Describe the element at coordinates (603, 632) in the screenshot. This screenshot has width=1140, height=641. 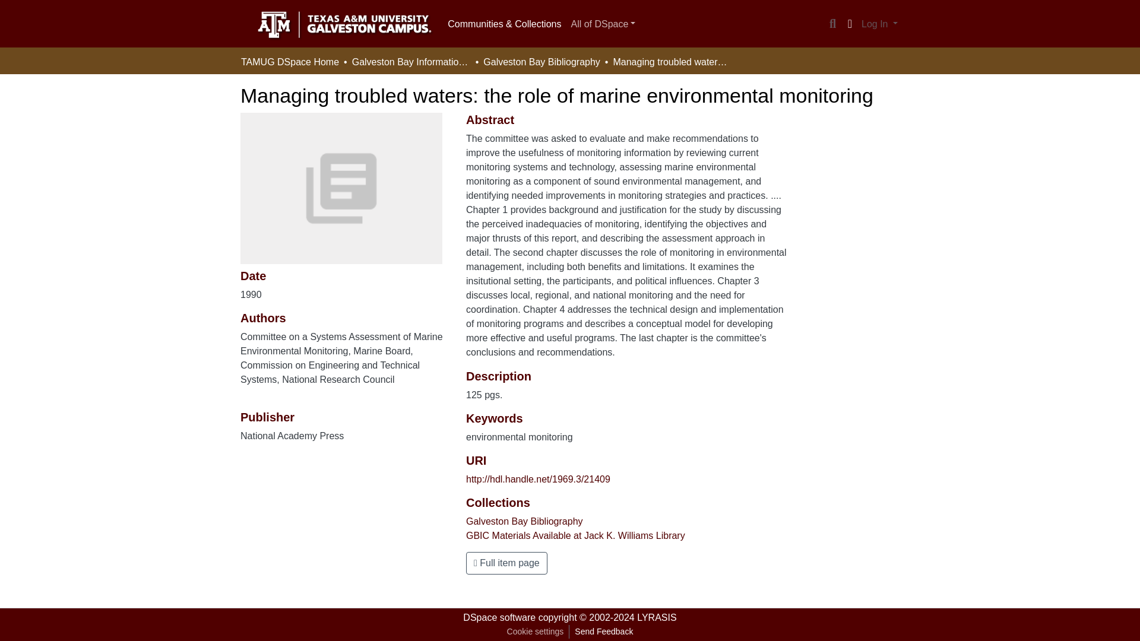
I see `Send Feedback` at that location.